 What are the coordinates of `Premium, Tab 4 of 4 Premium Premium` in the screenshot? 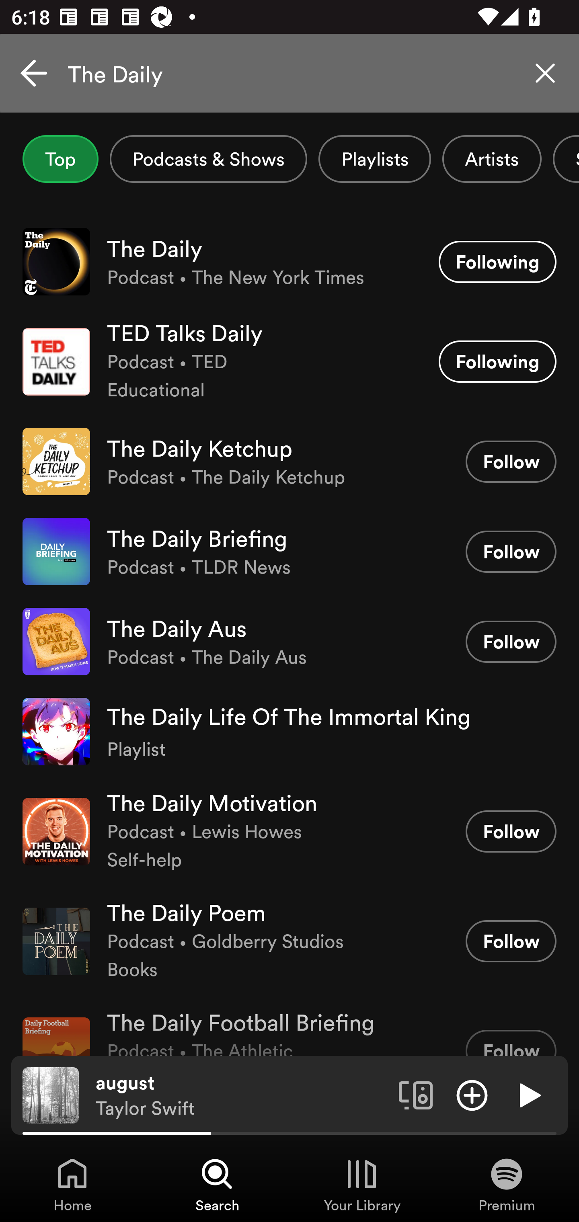 It's located at (507, 1184).